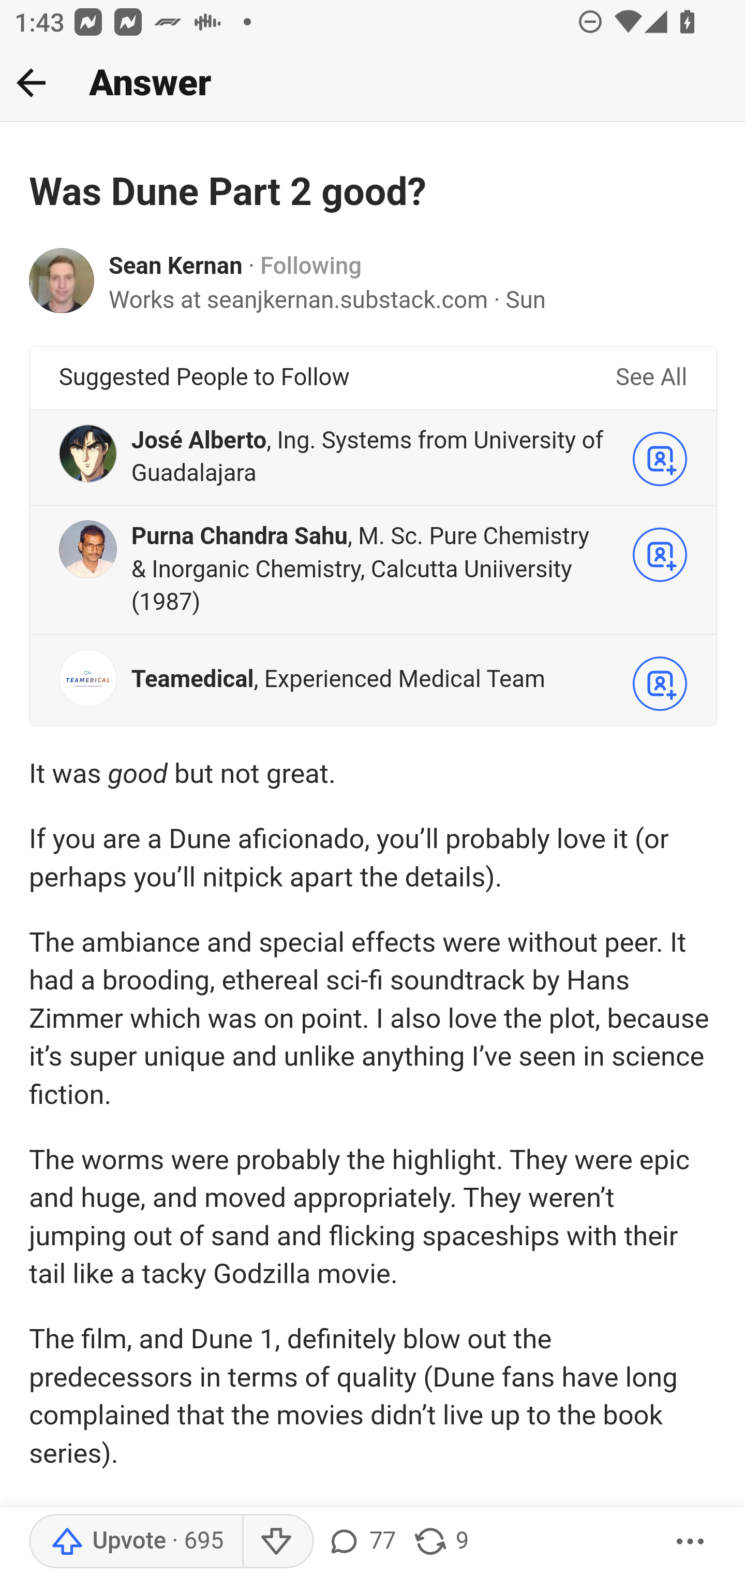 The image size is (745, 1574). Describe the element at coordinates (240, 537) in the screenshot. I see `Purna Chandra Sahu` at that location.